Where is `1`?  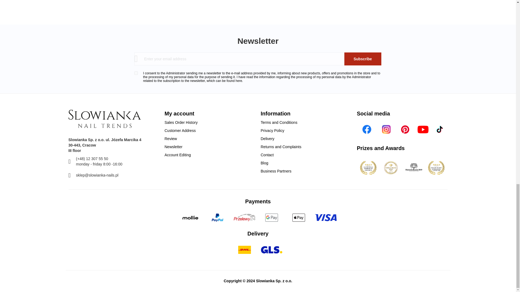
1 is located at coordinates (136, 73).